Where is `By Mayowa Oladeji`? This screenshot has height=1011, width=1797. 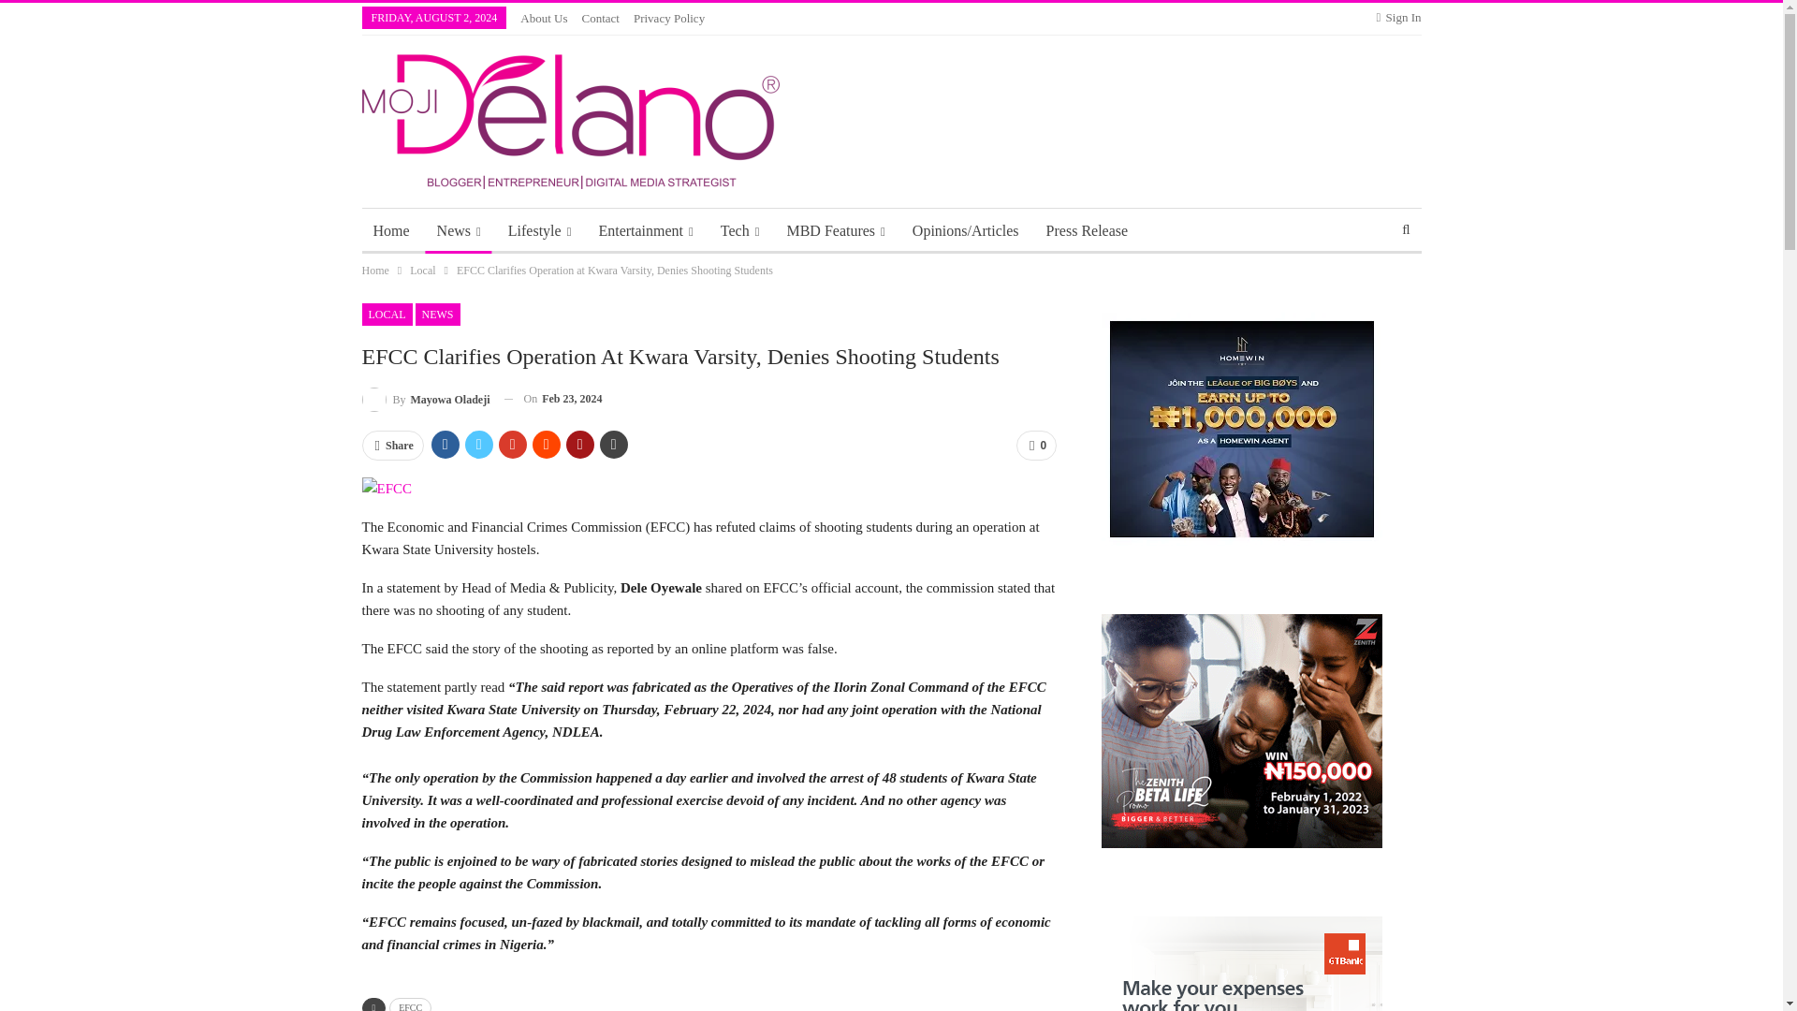 By Mayowa Oladeji is located at coordinates (425, 399).